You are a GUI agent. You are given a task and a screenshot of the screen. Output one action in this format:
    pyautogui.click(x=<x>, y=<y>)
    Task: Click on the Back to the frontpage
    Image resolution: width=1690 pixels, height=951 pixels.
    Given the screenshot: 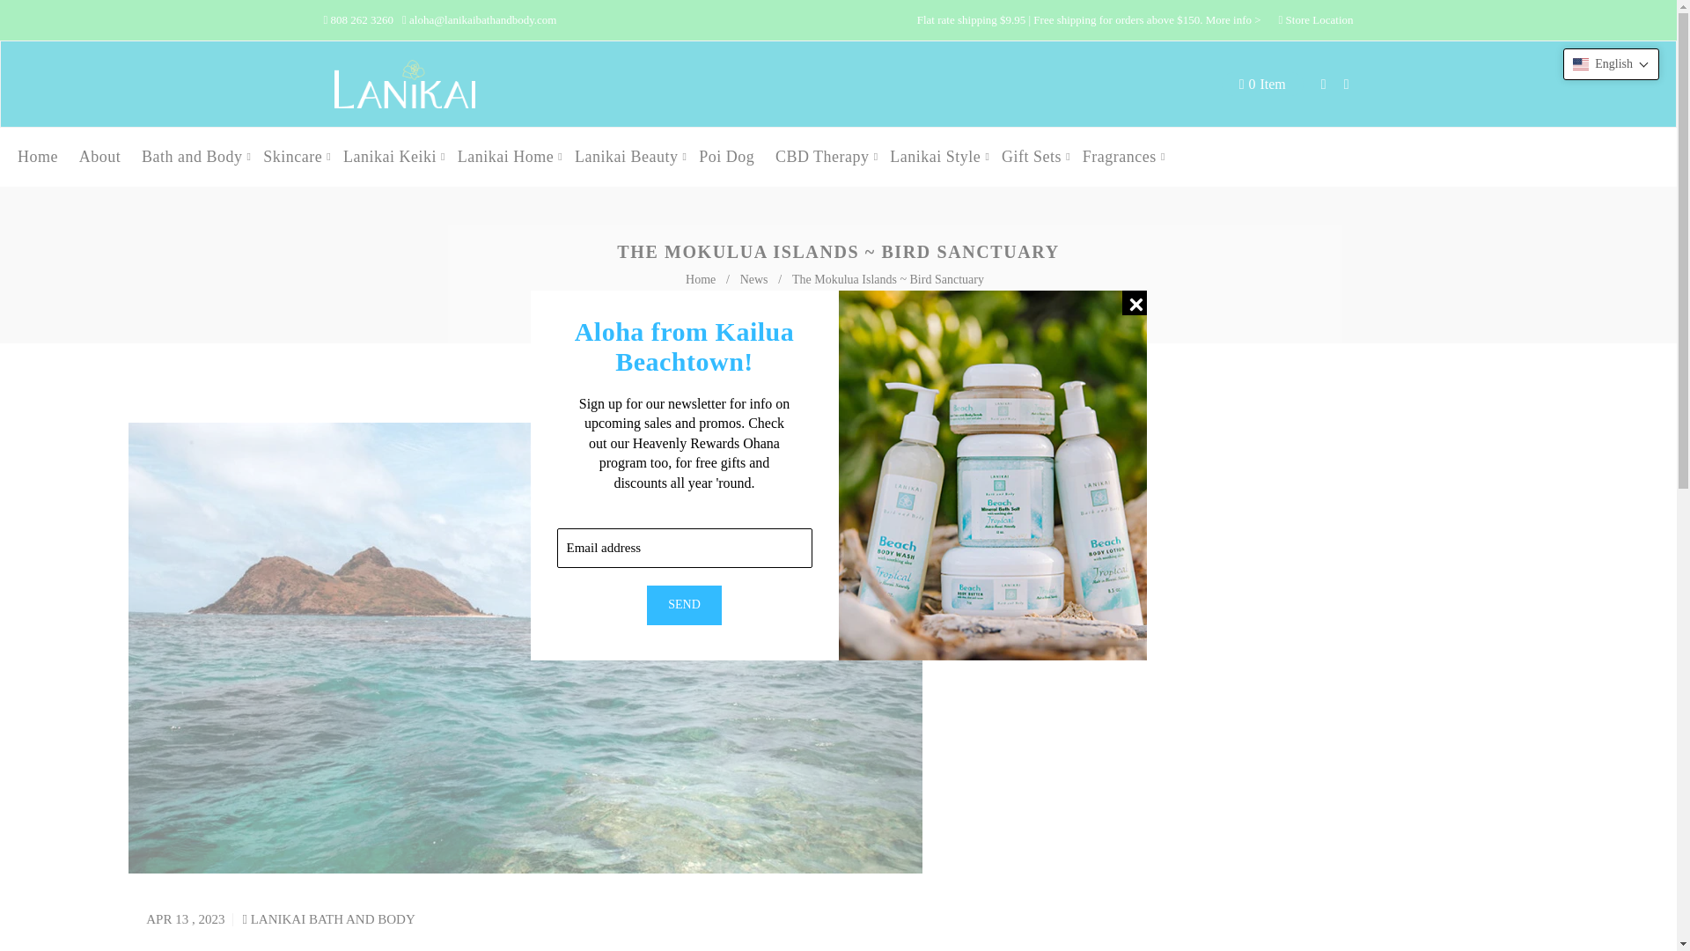 What is the action you would take?
    pyautogui.click(x=1262, y=85)
    